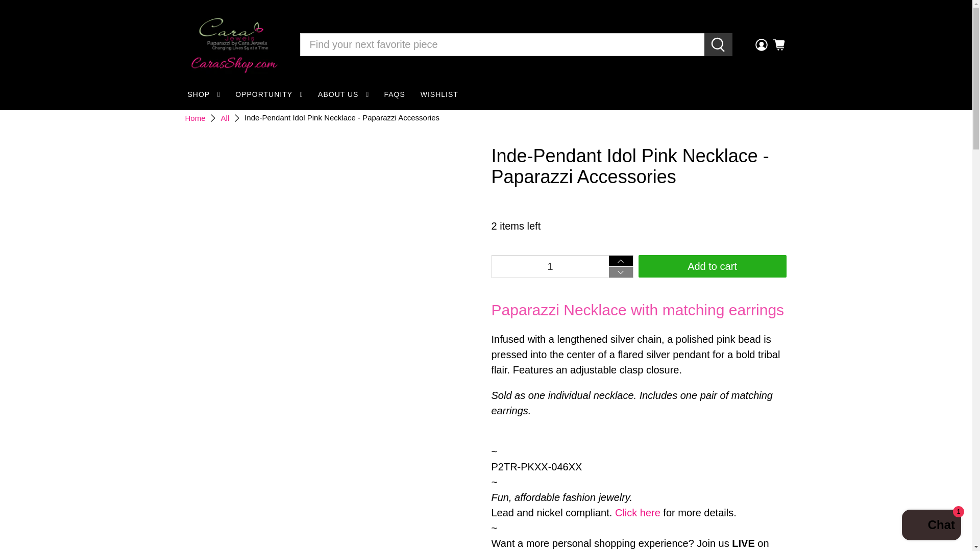 The width and height of the screenshot is (980, 551). I want to click on SHOP, so click(203, 95).